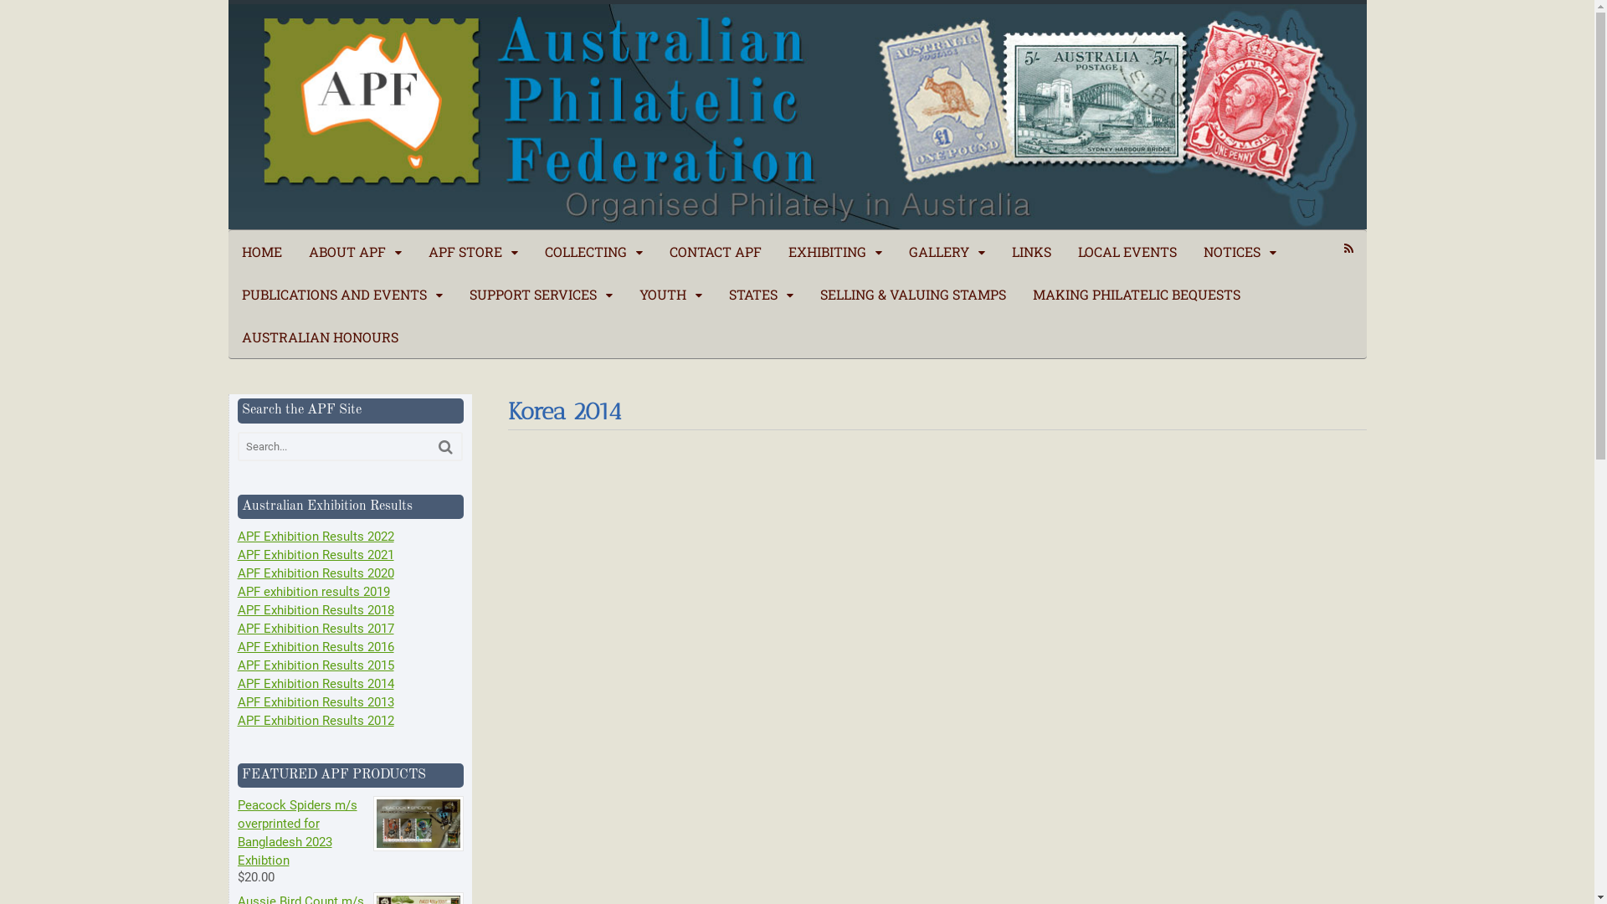 The height and width of the screenshot is (904, 1607). Describe the element at coordinates (341, 295) in the screenshot. I see `PUBLICATIONS AND EVENTS` at that location.